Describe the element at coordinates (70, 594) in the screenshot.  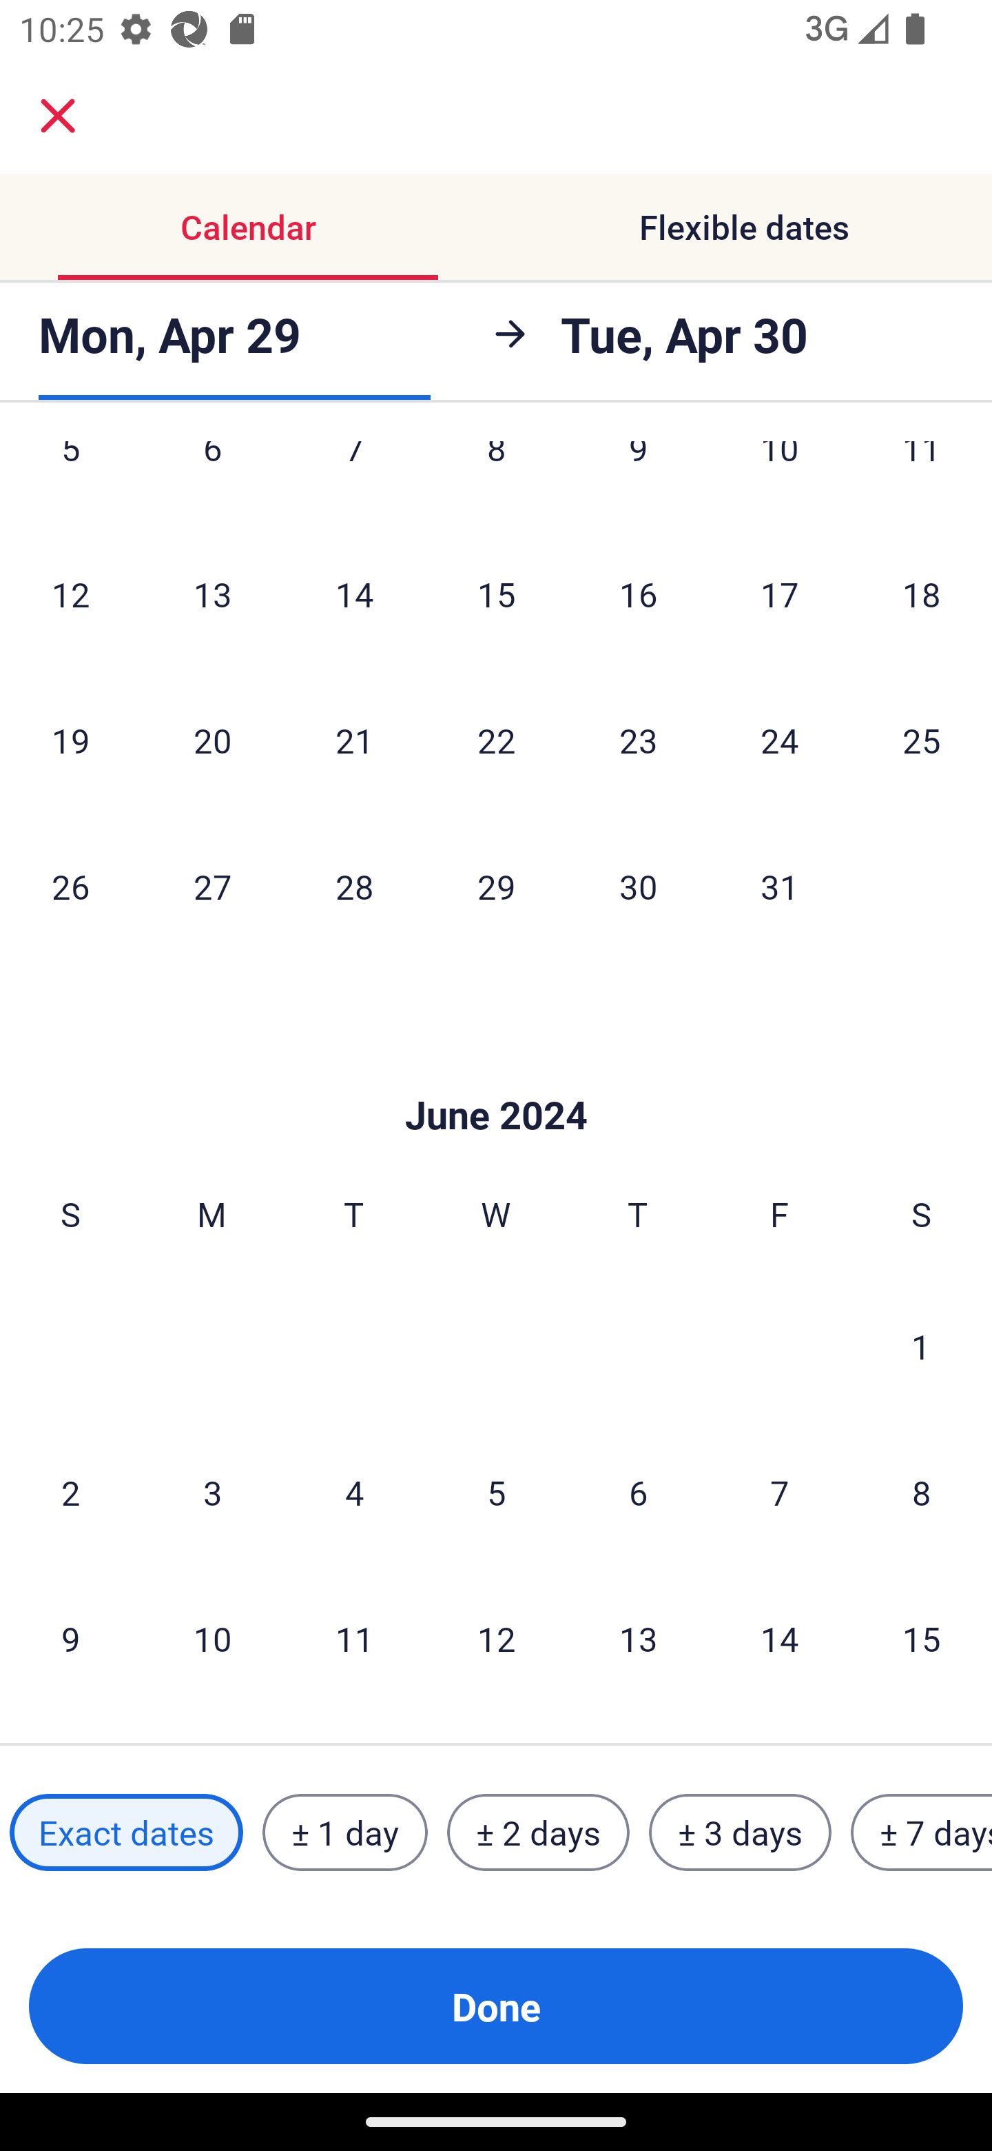
I see `12 Sunday, May 12, 2024` at that location.